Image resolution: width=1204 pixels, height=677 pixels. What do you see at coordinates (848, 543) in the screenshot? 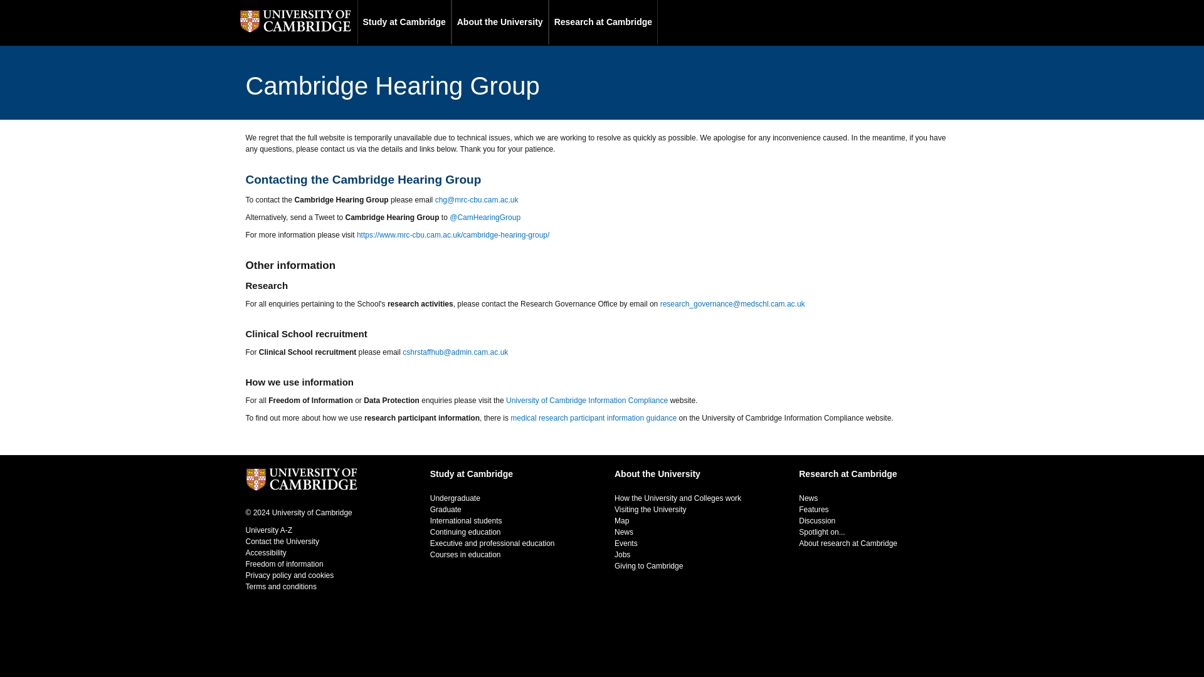
I see `About research at Cambridge` at bounding box center [848, 543].